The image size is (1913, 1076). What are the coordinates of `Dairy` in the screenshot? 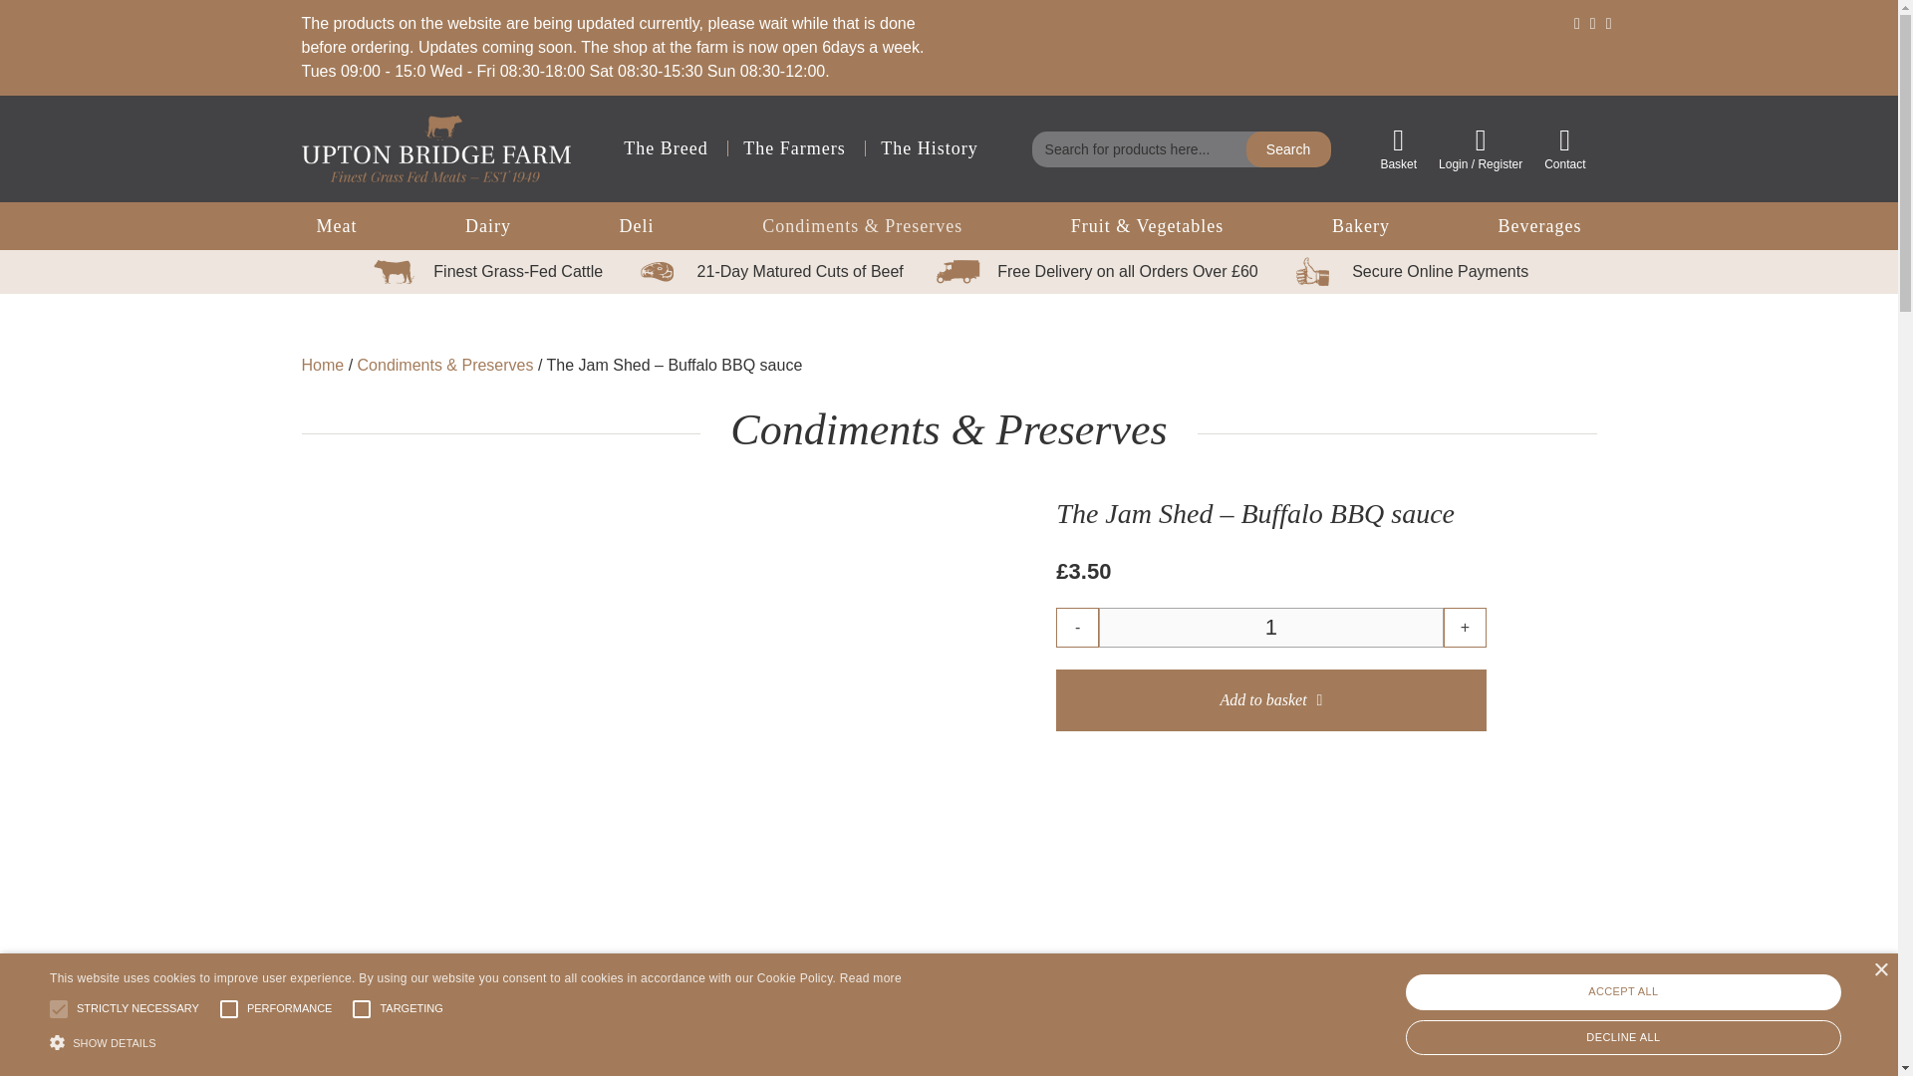 It's located at (487, 226).